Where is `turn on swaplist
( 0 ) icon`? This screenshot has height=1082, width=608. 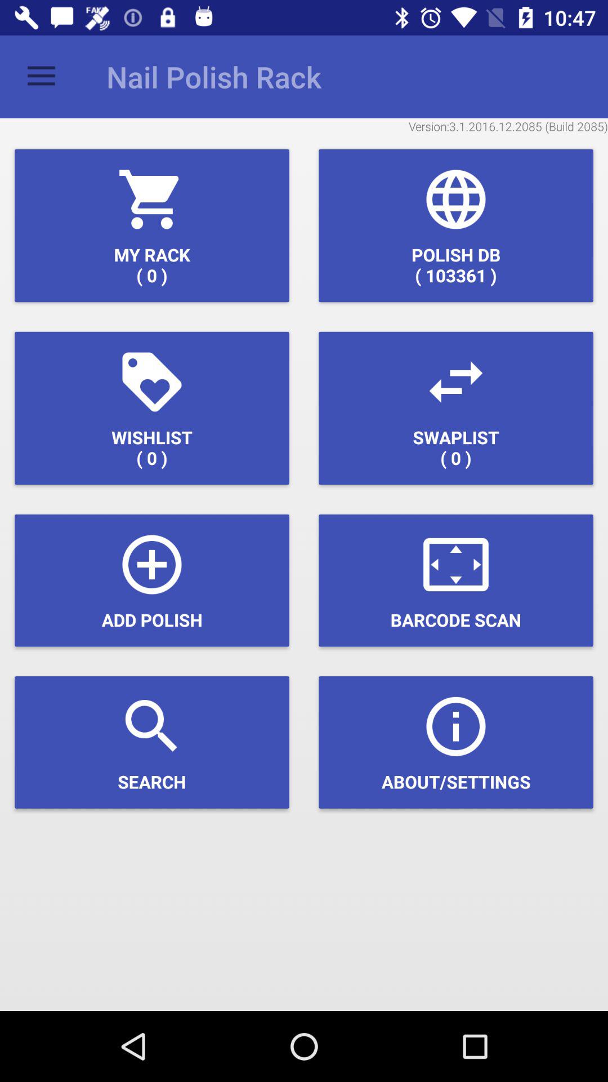
turn on swaplist
( 0 ) icon is located at coordinates (456, 408).